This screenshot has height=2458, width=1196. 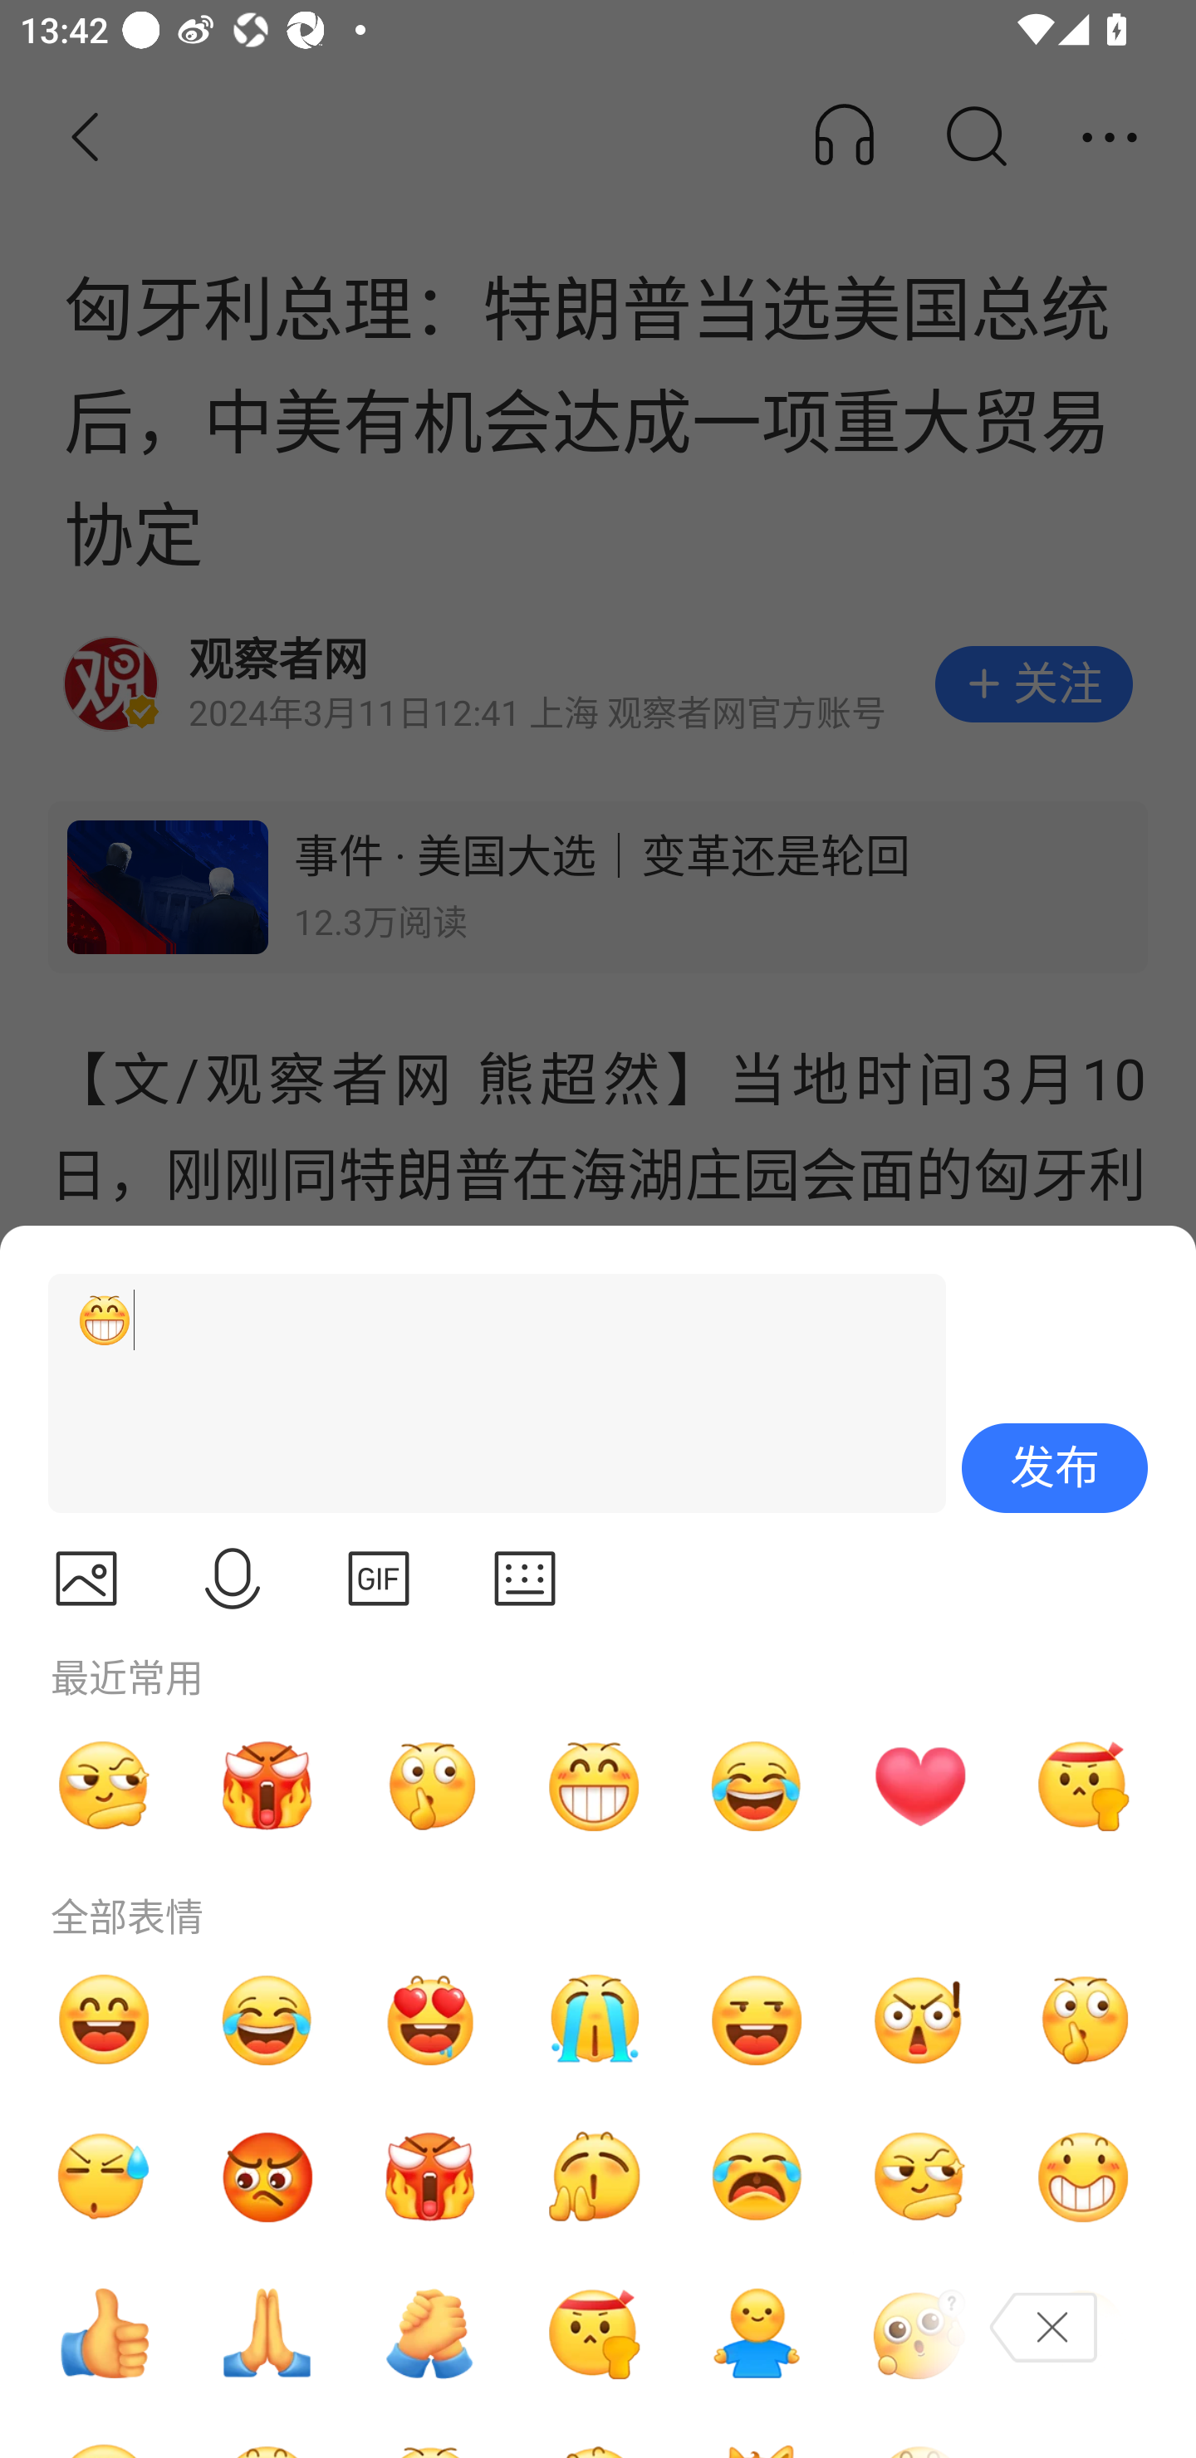 I want to click on 哈哈, so click(x=104, y=2020).